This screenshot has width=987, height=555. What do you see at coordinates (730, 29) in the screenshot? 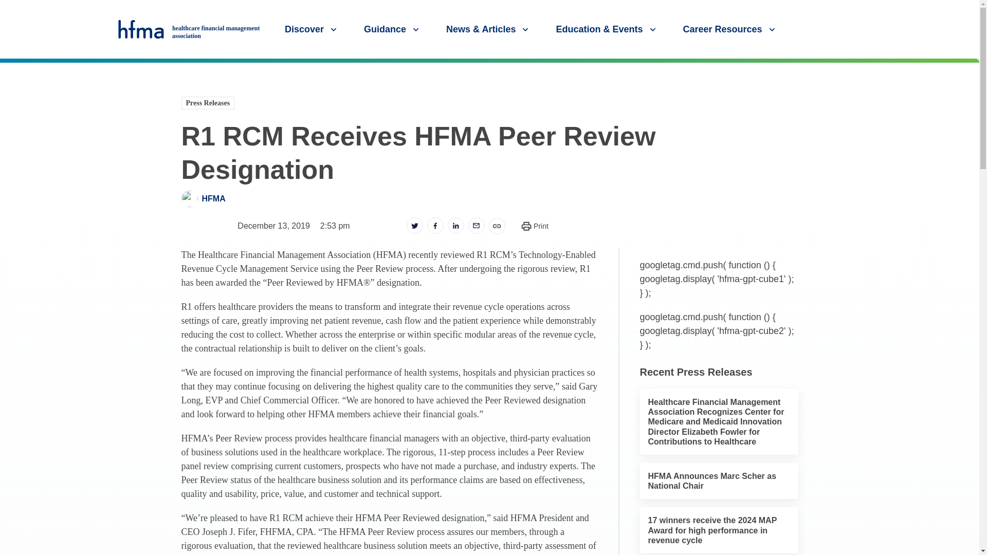
I see `Career Resources` at bounding box center [730, 29].